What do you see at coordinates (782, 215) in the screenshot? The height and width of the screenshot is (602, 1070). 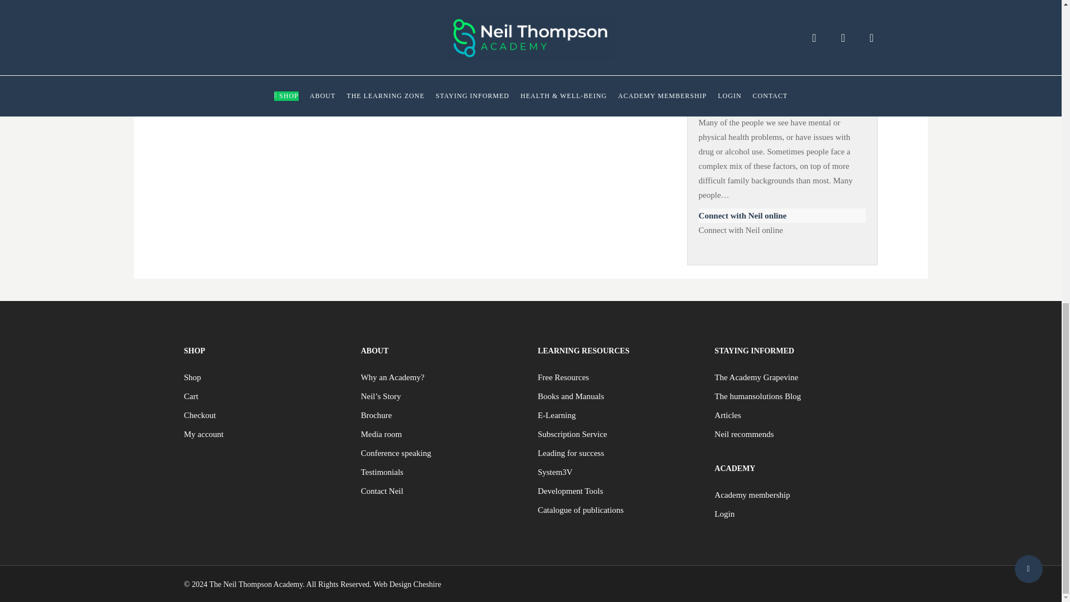 I see `Connect with Neil online` at bounding box center [782, 215].